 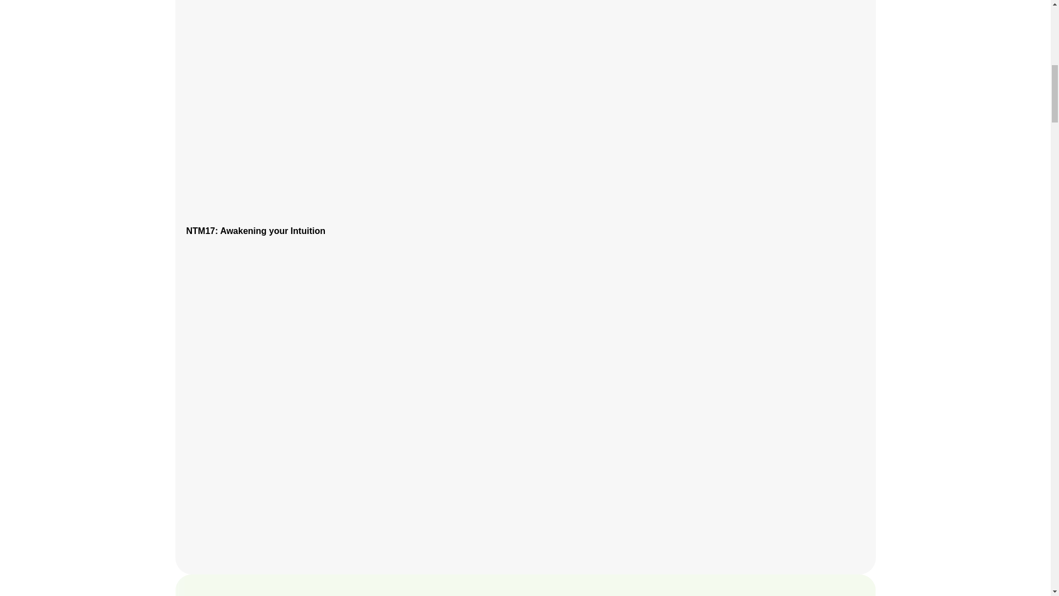 I want to click on NTM17: Awakening your Intuition, so click(x=255, y=231).